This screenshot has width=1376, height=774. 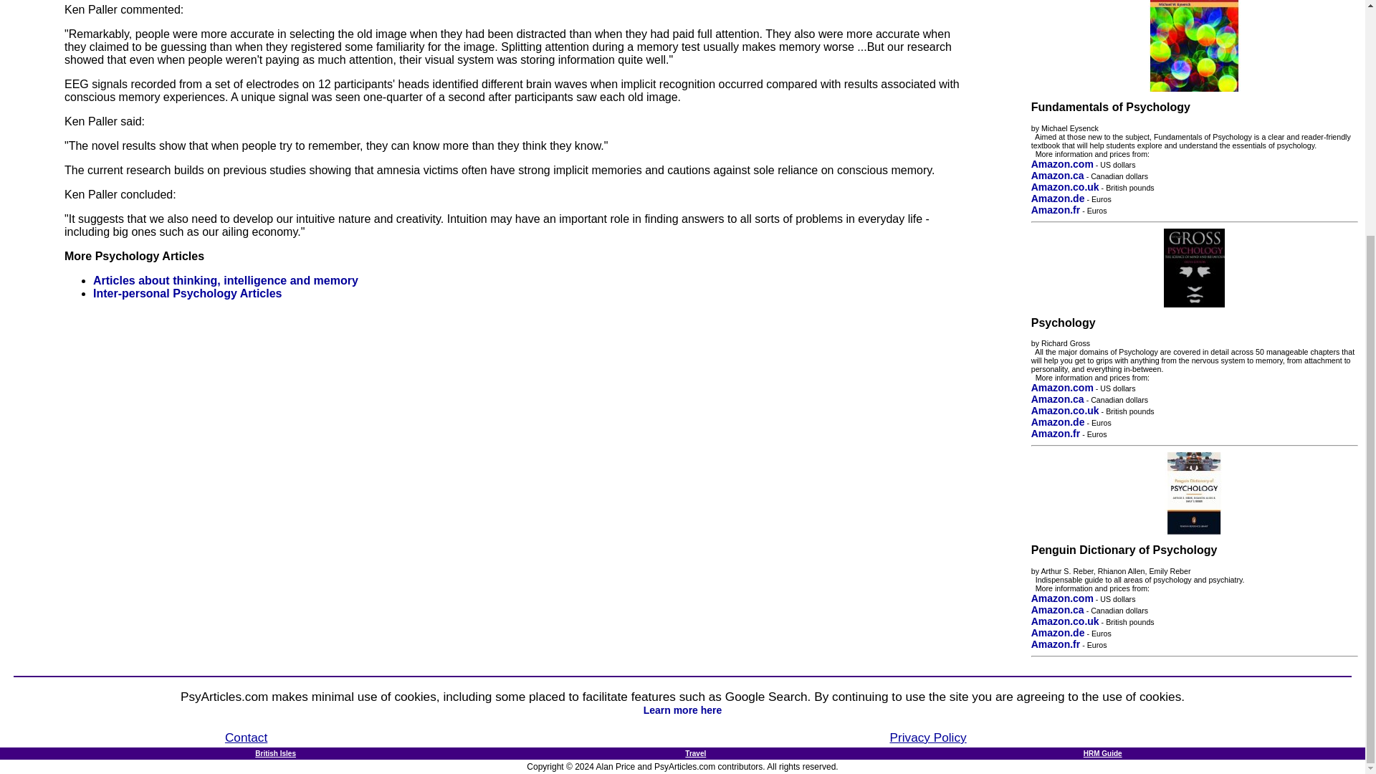 I want to click on Inter-personal Psychology Articles, so click(x=188, y=292).